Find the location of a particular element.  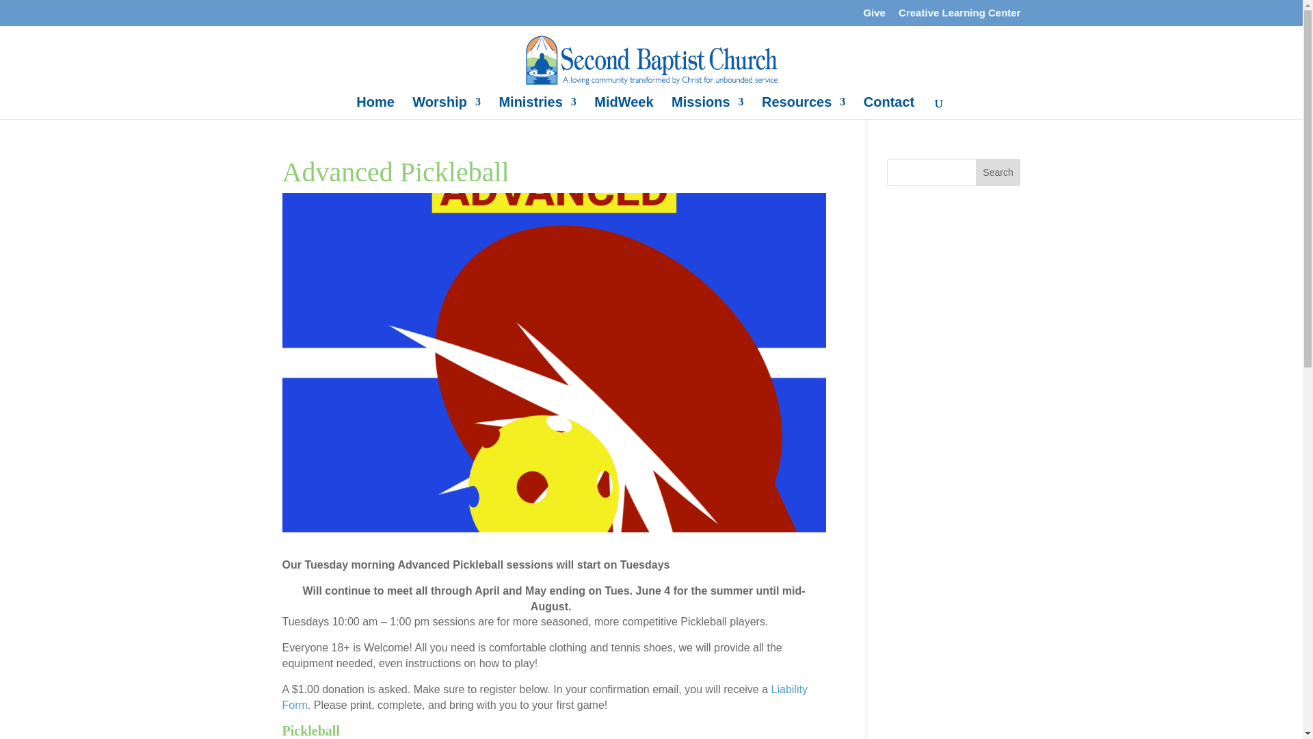

Contact is located at coordinates (889, 107).